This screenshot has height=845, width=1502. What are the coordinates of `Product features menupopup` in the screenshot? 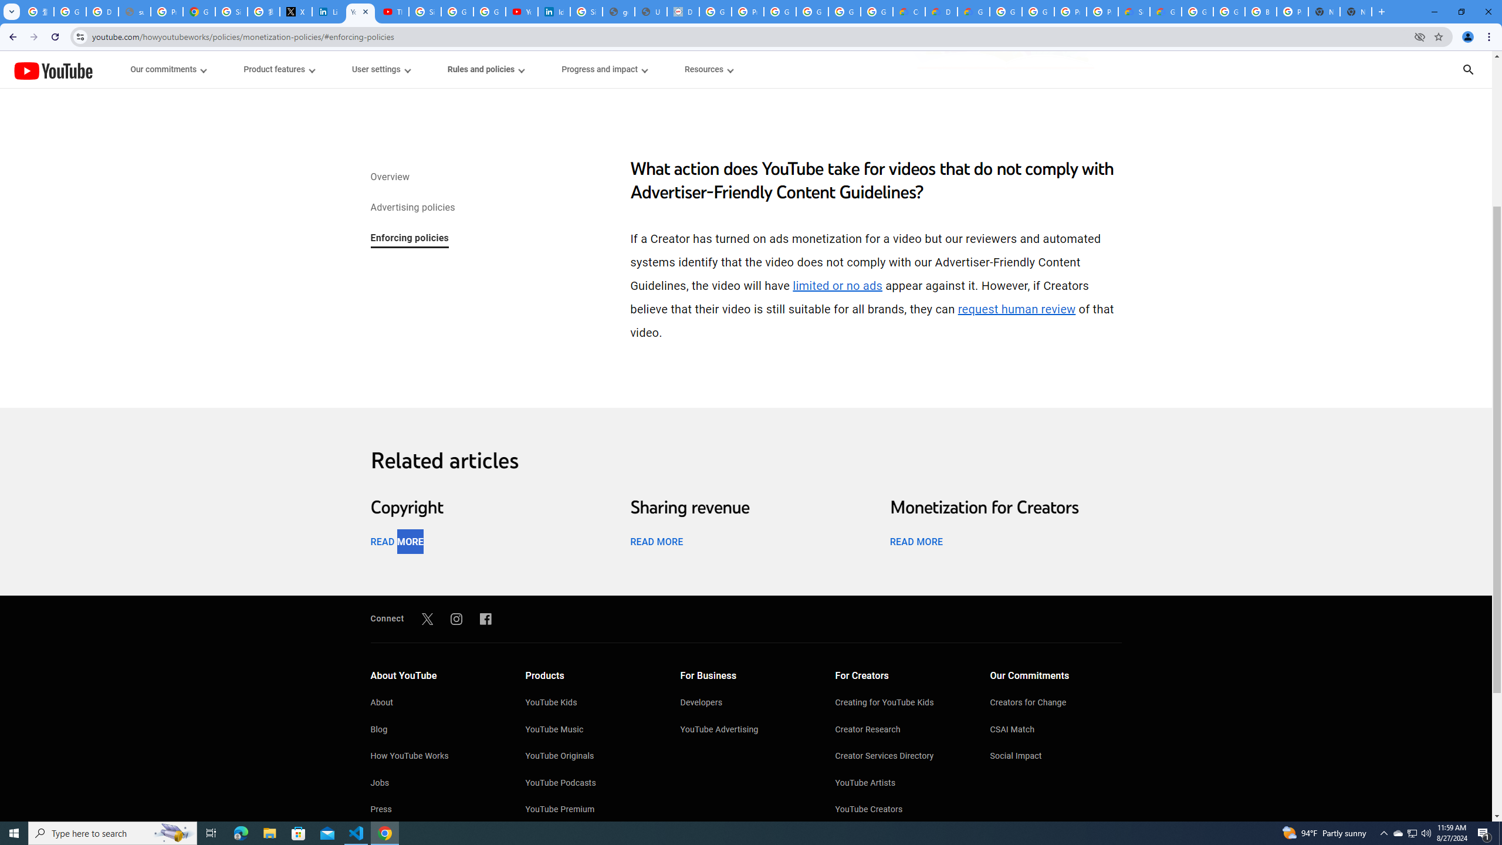 It's located at (278, 69).